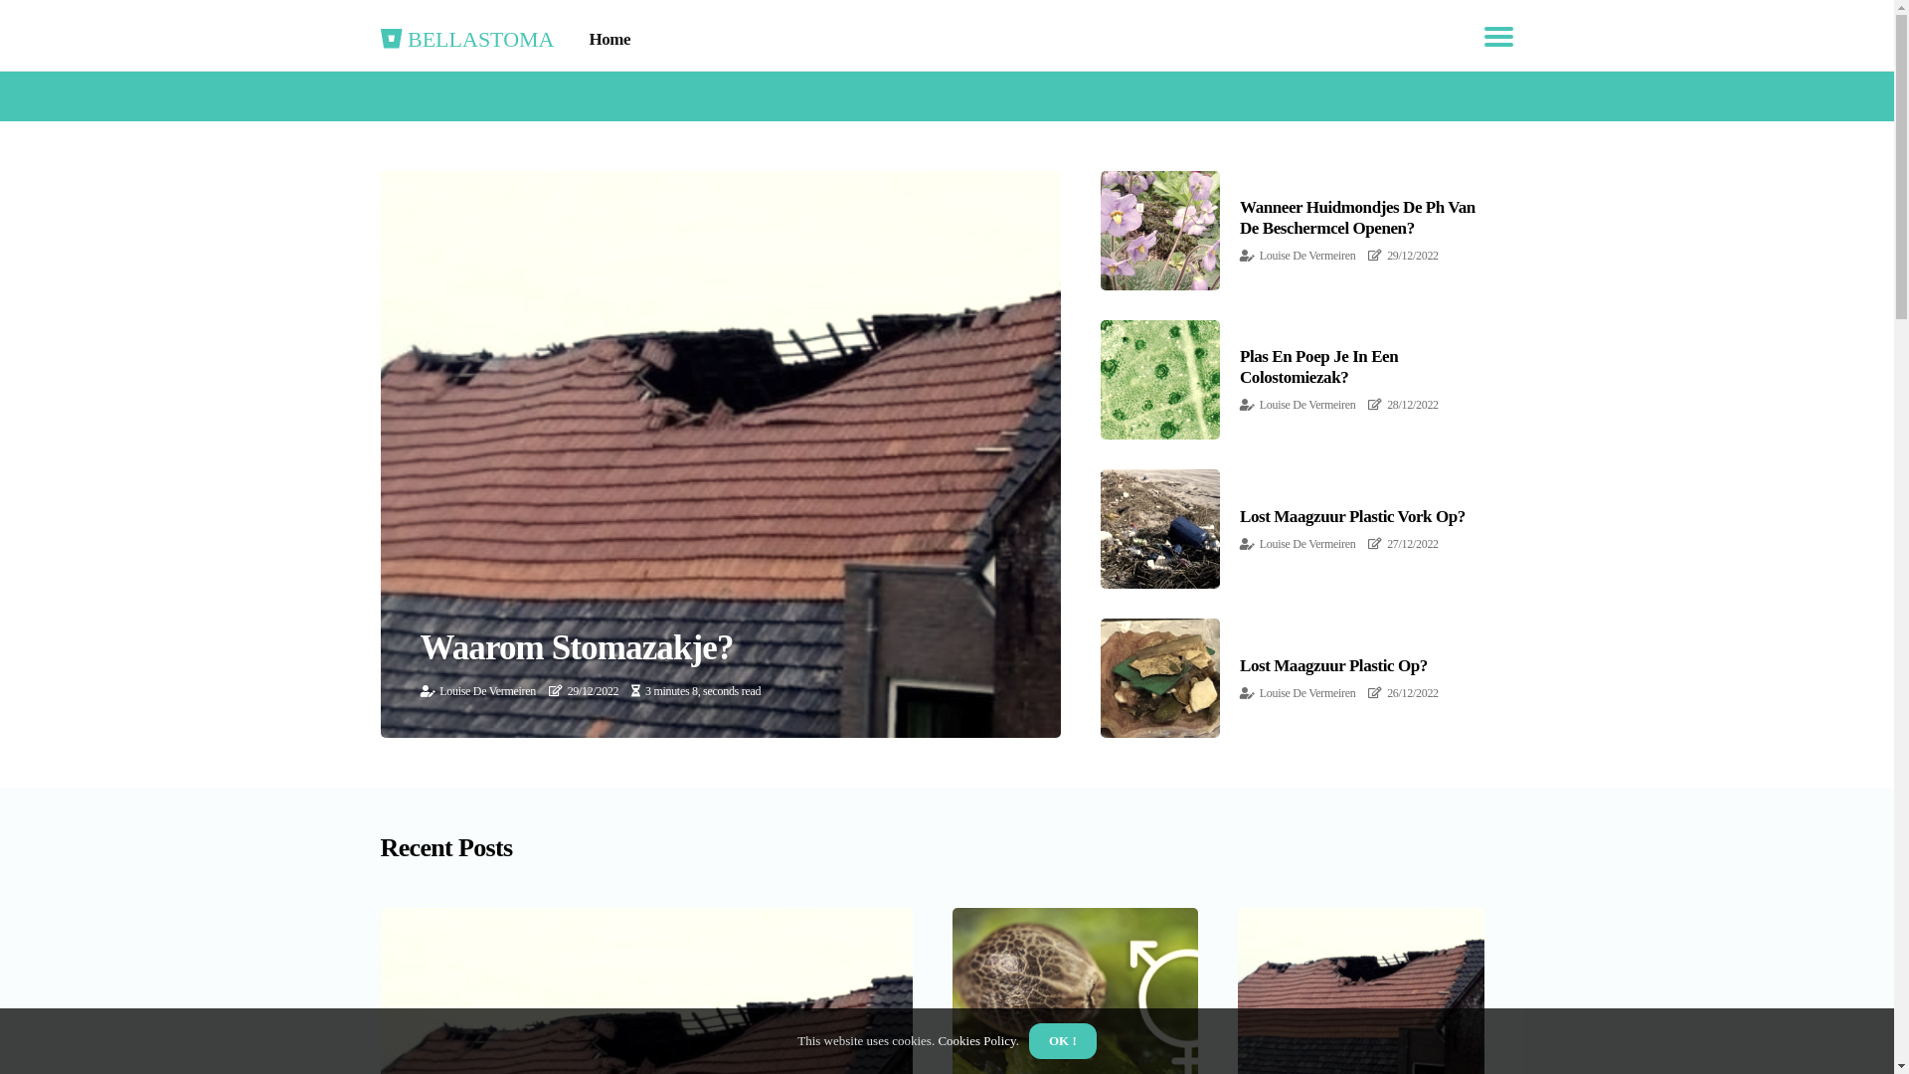 The height and width of the screenshot is (1074, 1909). What do you see at coordinates (467, 35) in the screenshot?
I see `bellastoma` at bounding box center [467, 35].